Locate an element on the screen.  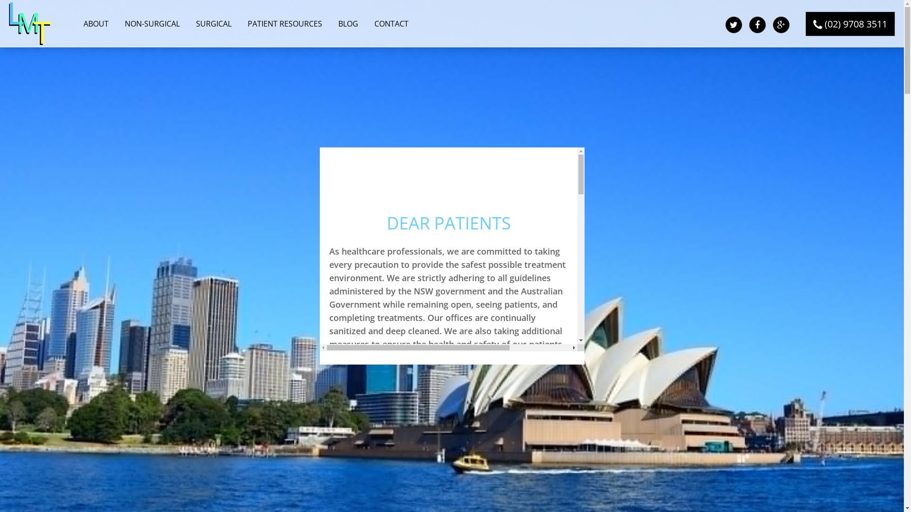
NON-SURGICAL is located at coordinates (152, 24).